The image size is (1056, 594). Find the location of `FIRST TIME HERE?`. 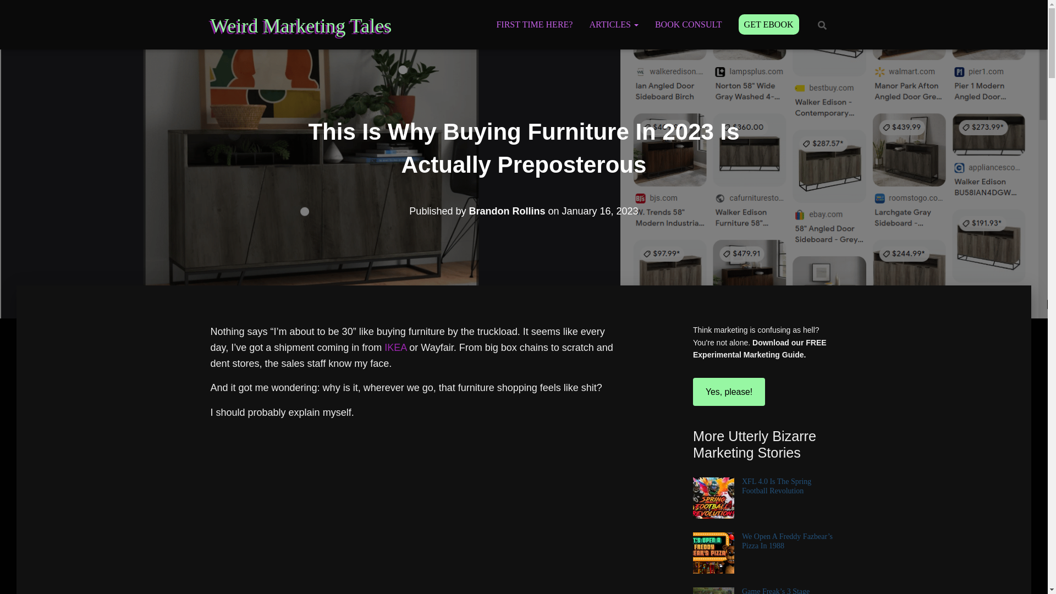

FIRST TIME HERE? is located at coordinates (535, 25).